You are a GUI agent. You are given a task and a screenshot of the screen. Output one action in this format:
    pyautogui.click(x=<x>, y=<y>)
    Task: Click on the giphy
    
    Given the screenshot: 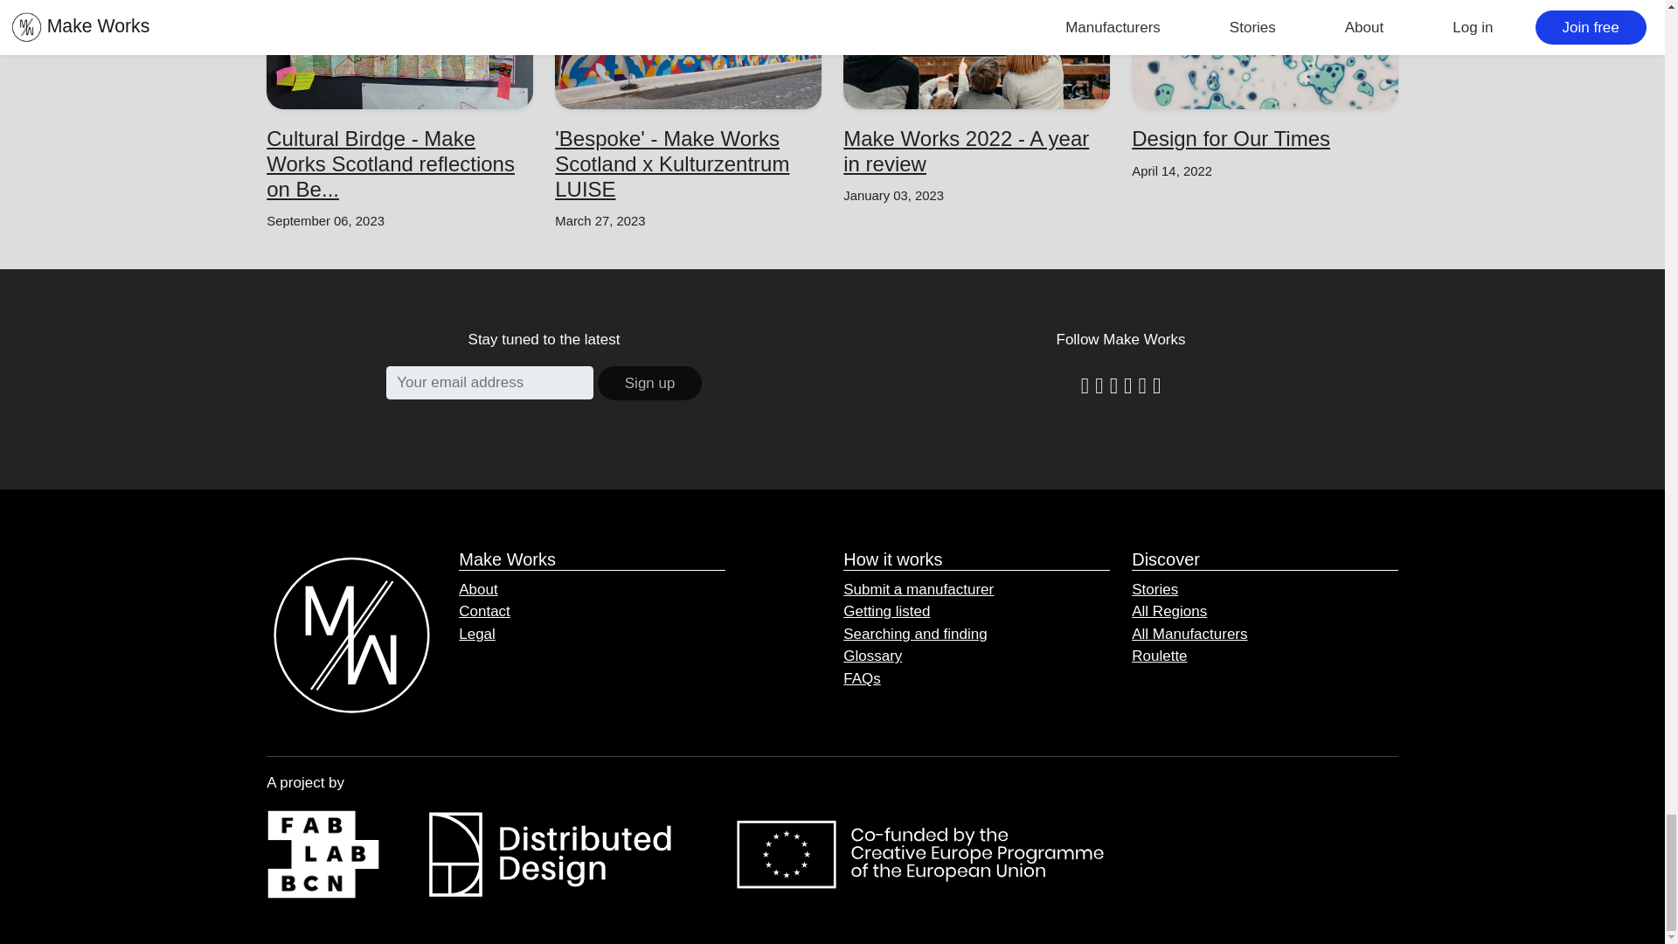 What is the action you would take?
    pyautogui.click(x=1141, y=383)
    